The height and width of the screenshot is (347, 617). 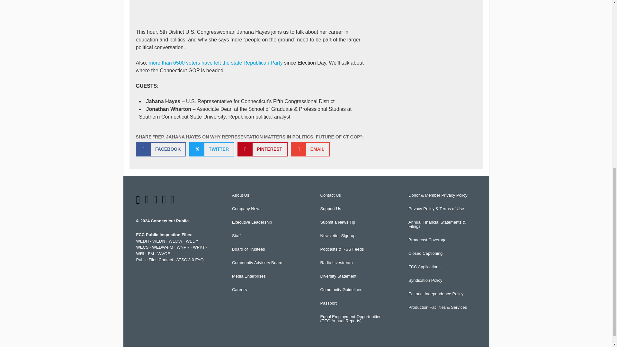 I want to click on FACEBOOK, so click(x=161, y=149).